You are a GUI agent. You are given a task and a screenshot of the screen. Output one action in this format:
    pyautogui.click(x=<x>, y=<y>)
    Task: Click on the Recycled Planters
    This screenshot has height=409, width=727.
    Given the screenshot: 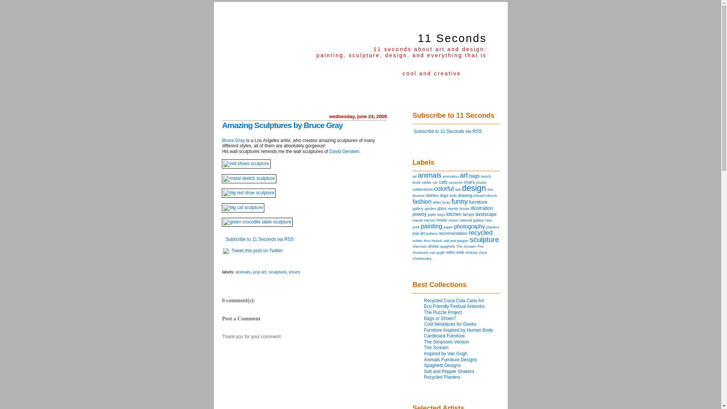 What is the action you would take?
    pyautogui.click(x=442, y=377)
    